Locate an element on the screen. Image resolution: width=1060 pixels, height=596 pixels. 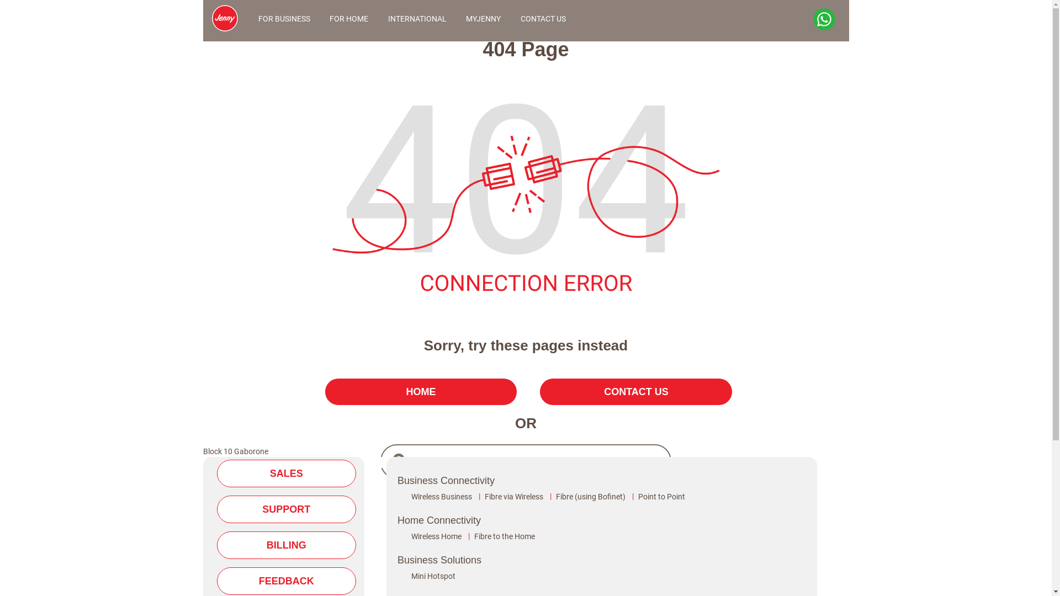
Home is located at coordinates (225, 8).